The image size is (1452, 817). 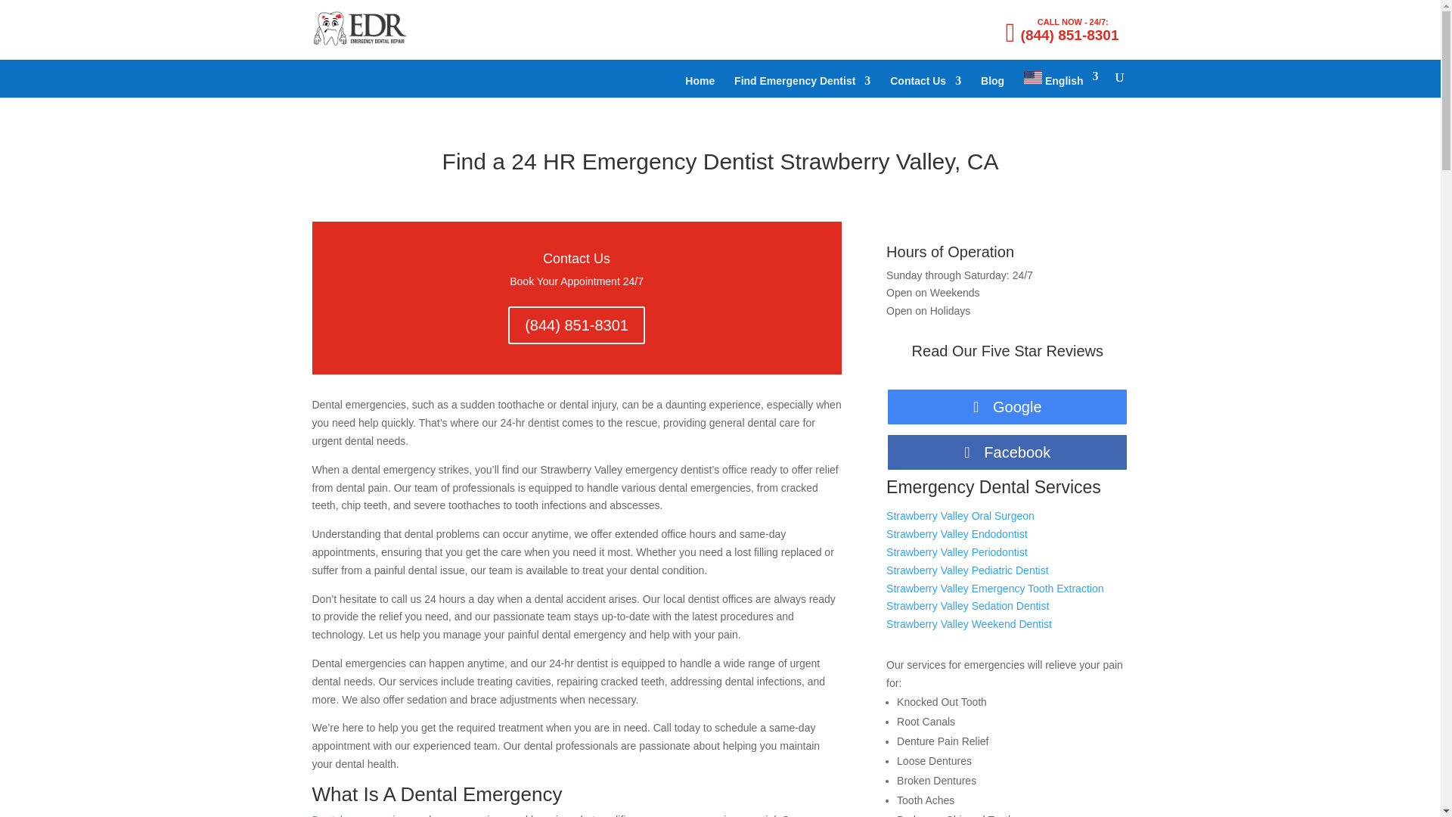 I want to click on Home, so click(x=700, y=86).